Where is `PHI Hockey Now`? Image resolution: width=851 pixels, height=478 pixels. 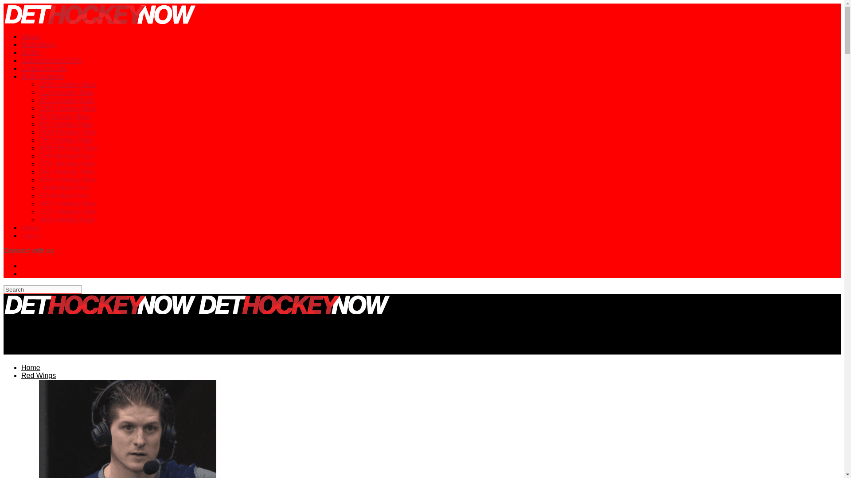 PHI Hockey Now is located at coordinates (66, 140).